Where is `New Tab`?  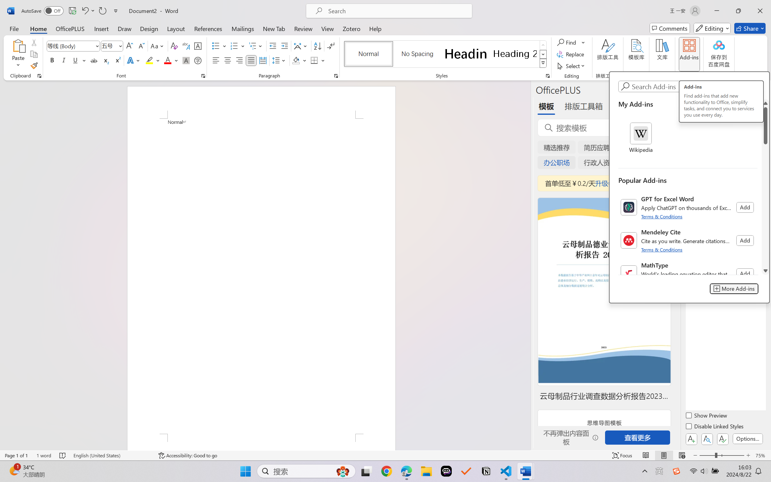 New Tab is located at coordinates (274, 28).